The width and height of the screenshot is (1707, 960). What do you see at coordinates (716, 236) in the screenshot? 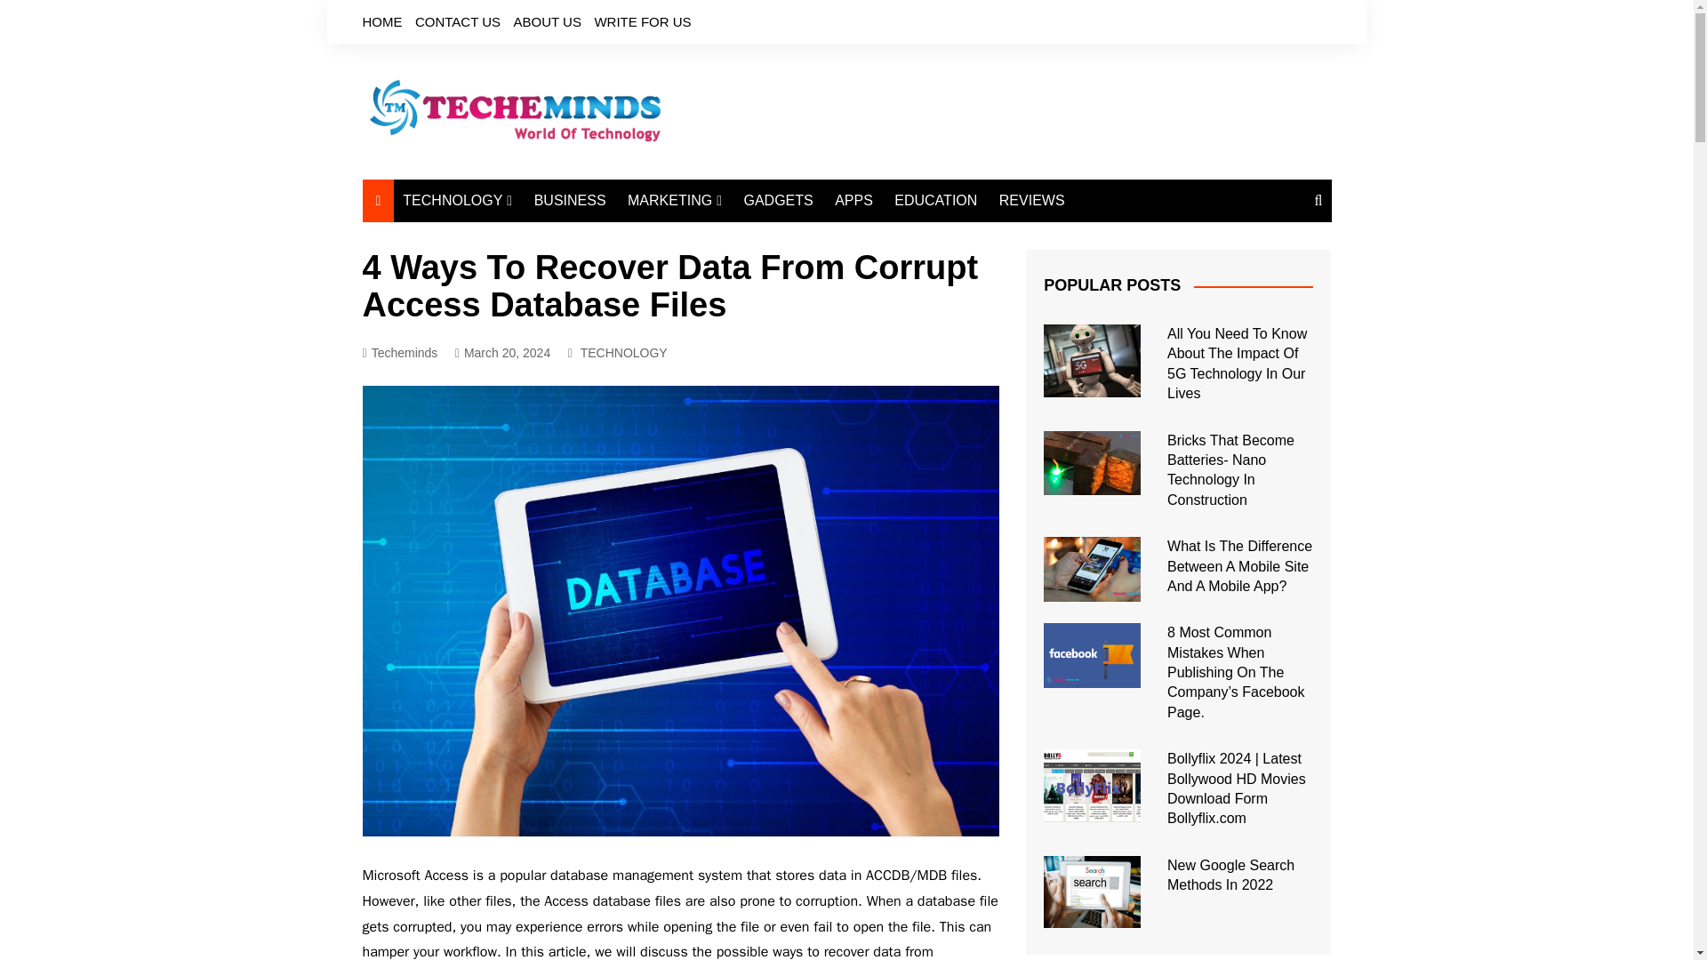
I see `DIGITAL MARKETING` at bounding box center [716, 236].